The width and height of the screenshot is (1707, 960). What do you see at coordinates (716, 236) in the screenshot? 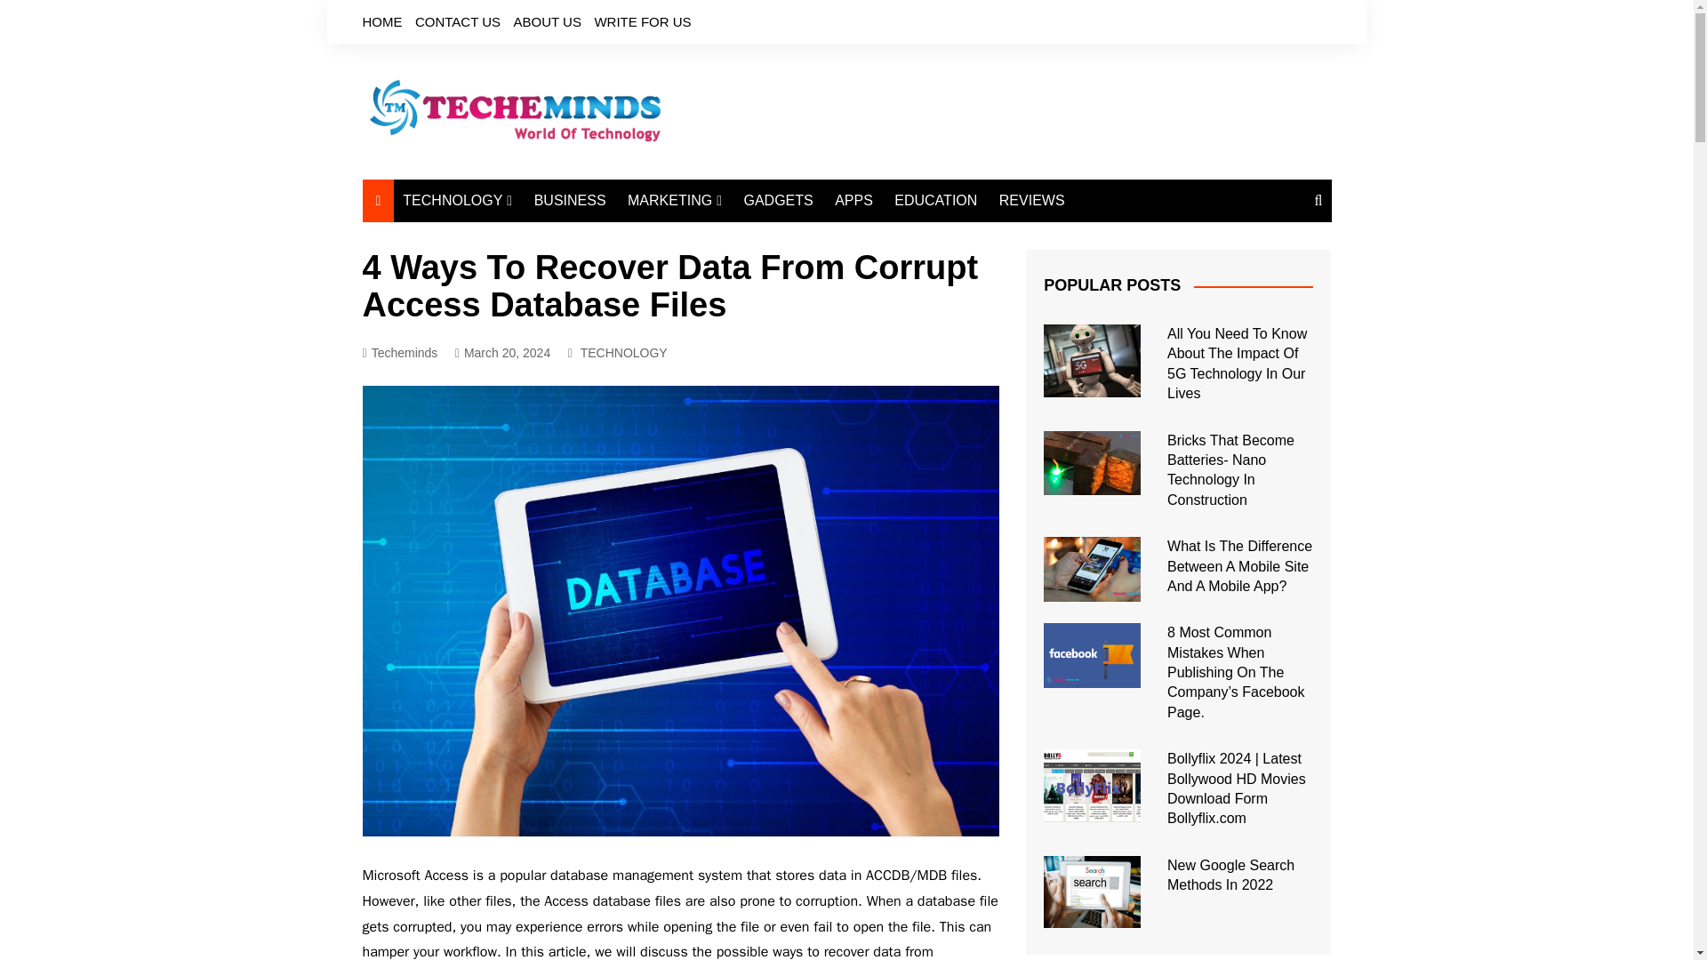
I see `DIGITAL MARKETING` at bounding box center [716, 236].